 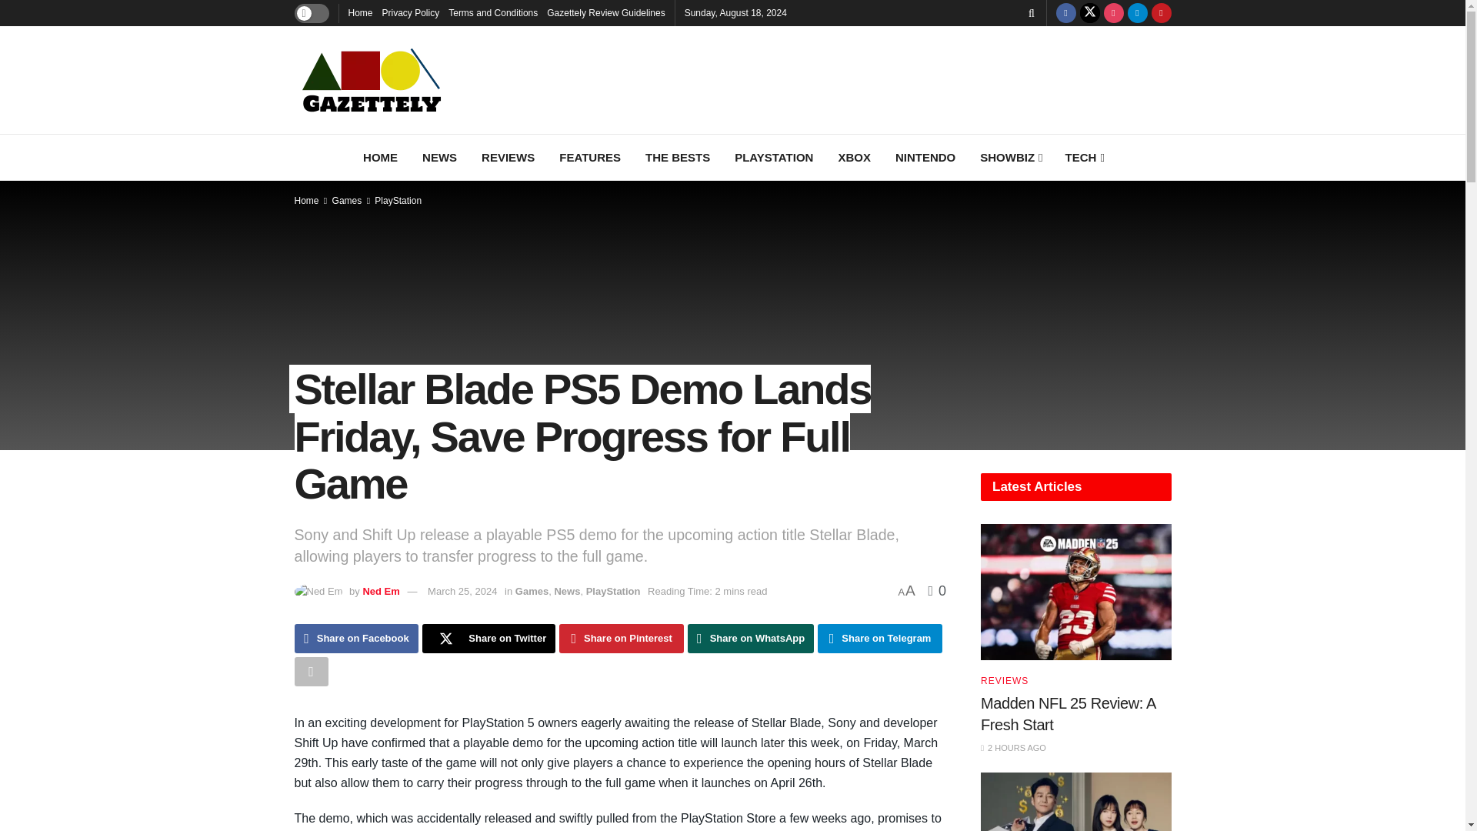 What do you see at coordinates (508, 157) in the screenshot?
I see `REVIEWS` at bounding box center [508, 157].